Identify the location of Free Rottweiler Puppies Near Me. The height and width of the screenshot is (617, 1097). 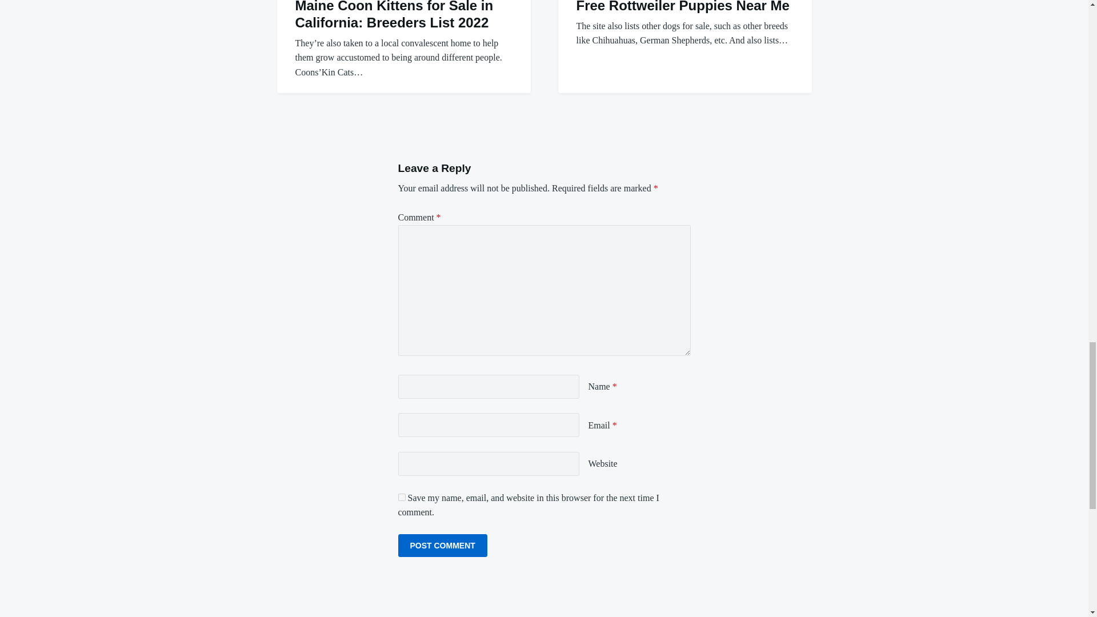
(682, 6).